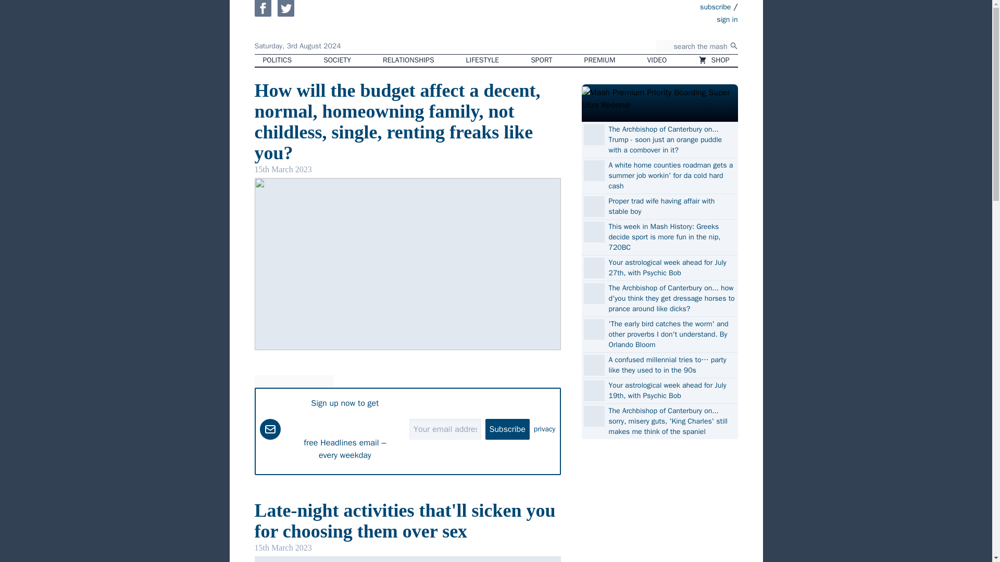  What do you see at coordinates (600, 60) in the screenshot?
I see `PREMIUM` at bounding box center [600, 60].